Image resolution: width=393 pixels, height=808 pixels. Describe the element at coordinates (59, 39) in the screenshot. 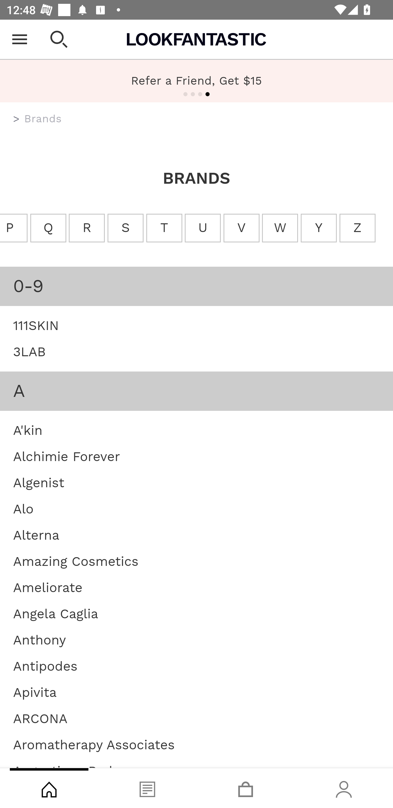

I see `Open search` at that location.